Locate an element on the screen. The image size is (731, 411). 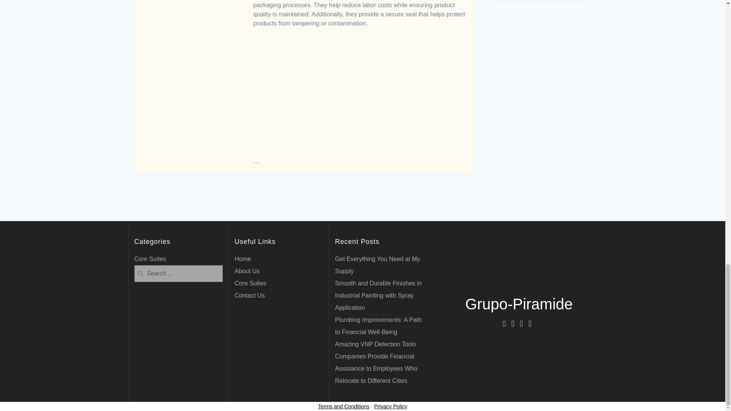
Plumbing Improvements: A Path to Financial Well-Being is located at coordinates (378, 326).